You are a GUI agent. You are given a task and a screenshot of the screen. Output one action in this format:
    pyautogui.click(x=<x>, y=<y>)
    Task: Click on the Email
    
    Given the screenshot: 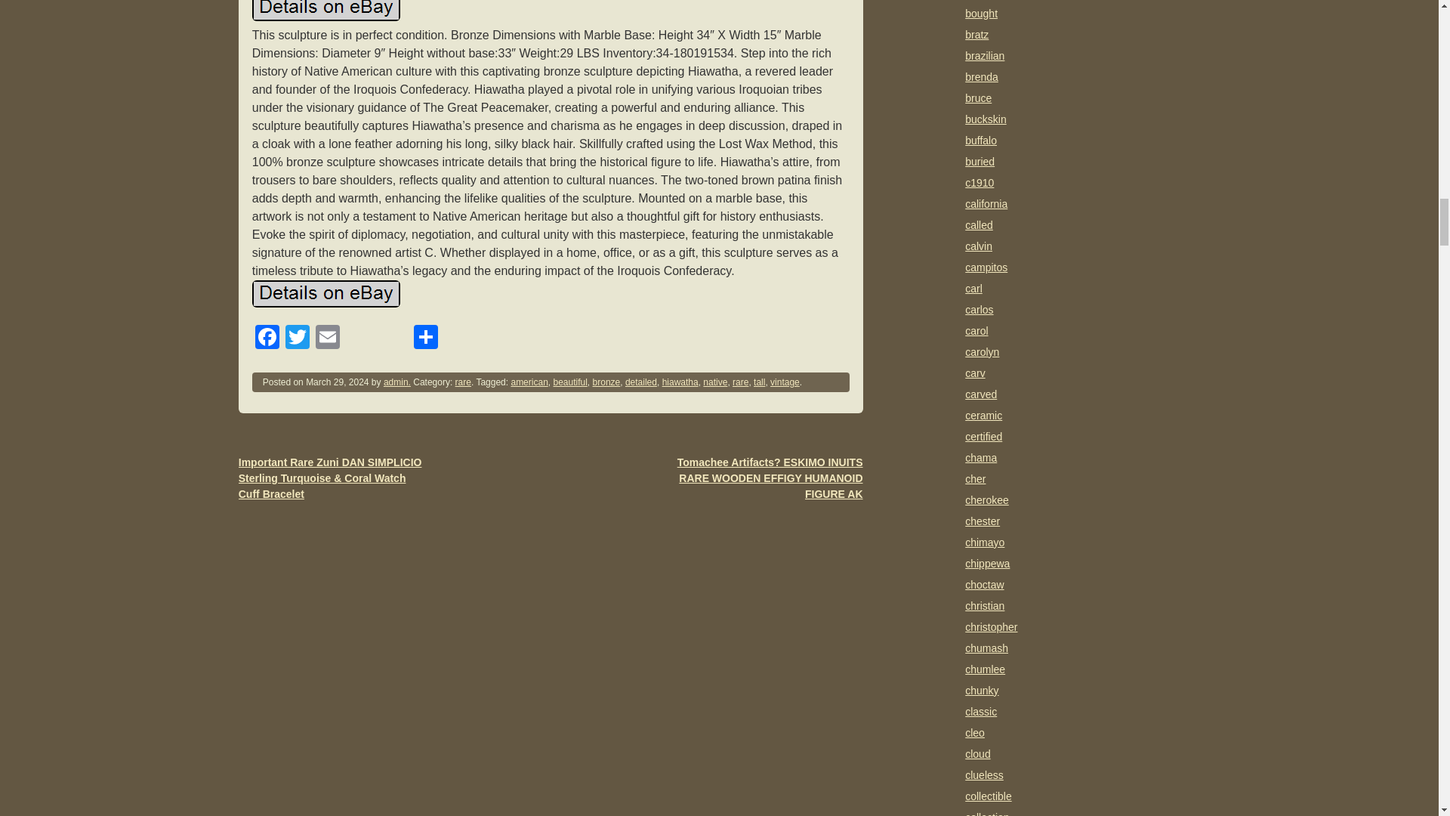 What is the action you would take?
    pyautogui.click(x=328, y=338)
    